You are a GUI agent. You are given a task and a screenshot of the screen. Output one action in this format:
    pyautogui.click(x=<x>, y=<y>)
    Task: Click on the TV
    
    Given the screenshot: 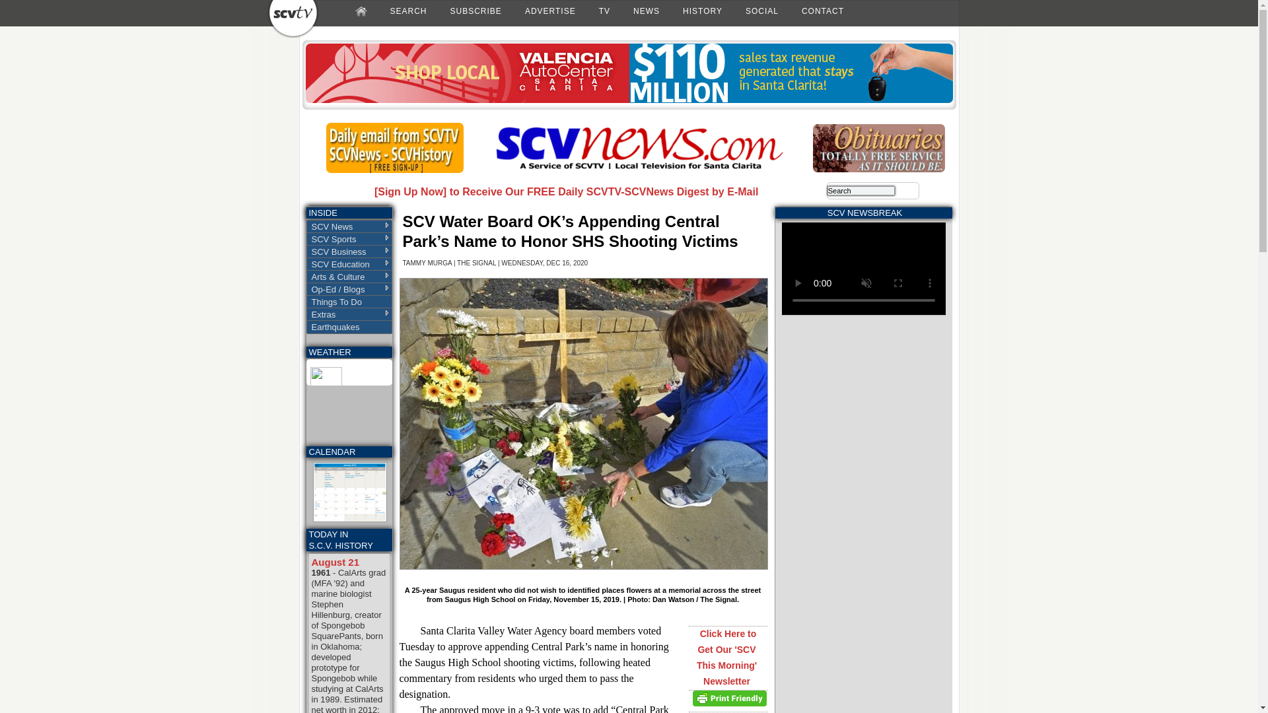 What is the action you would take?
    pyautogui.click(x=604, y=11)
    